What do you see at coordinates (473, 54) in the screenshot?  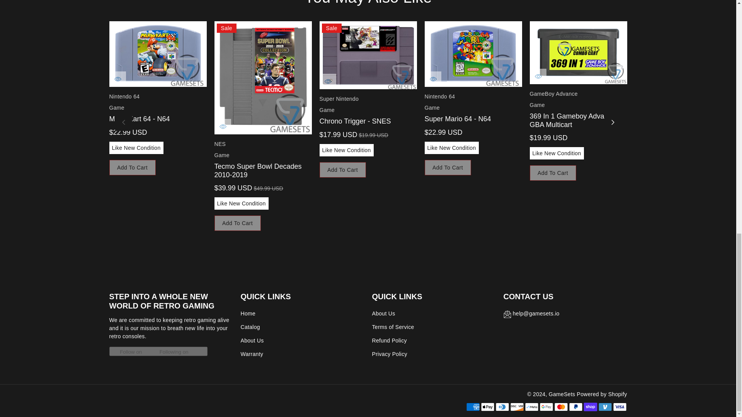 I see `Super Mario 64 - N64` at bounding box center [473, 54].